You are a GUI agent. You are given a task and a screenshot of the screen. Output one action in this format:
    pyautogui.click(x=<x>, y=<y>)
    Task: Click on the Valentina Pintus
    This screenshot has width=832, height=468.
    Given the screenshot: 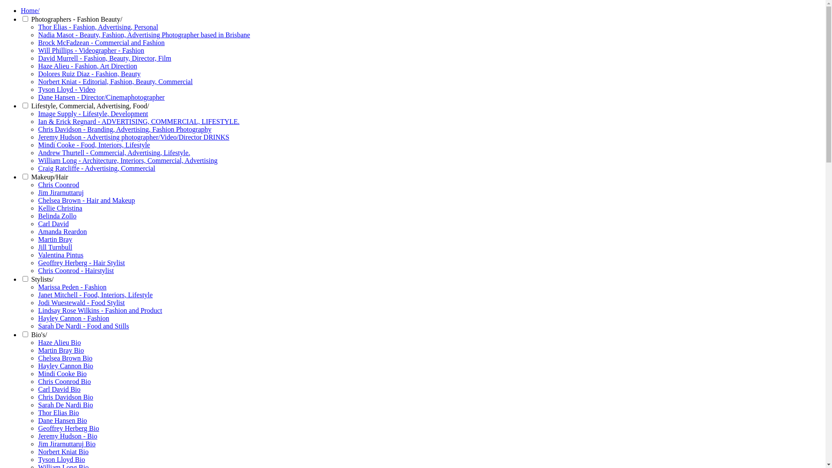 What is the action you would take?
    pyautogui.click(x=61, y=255)
    